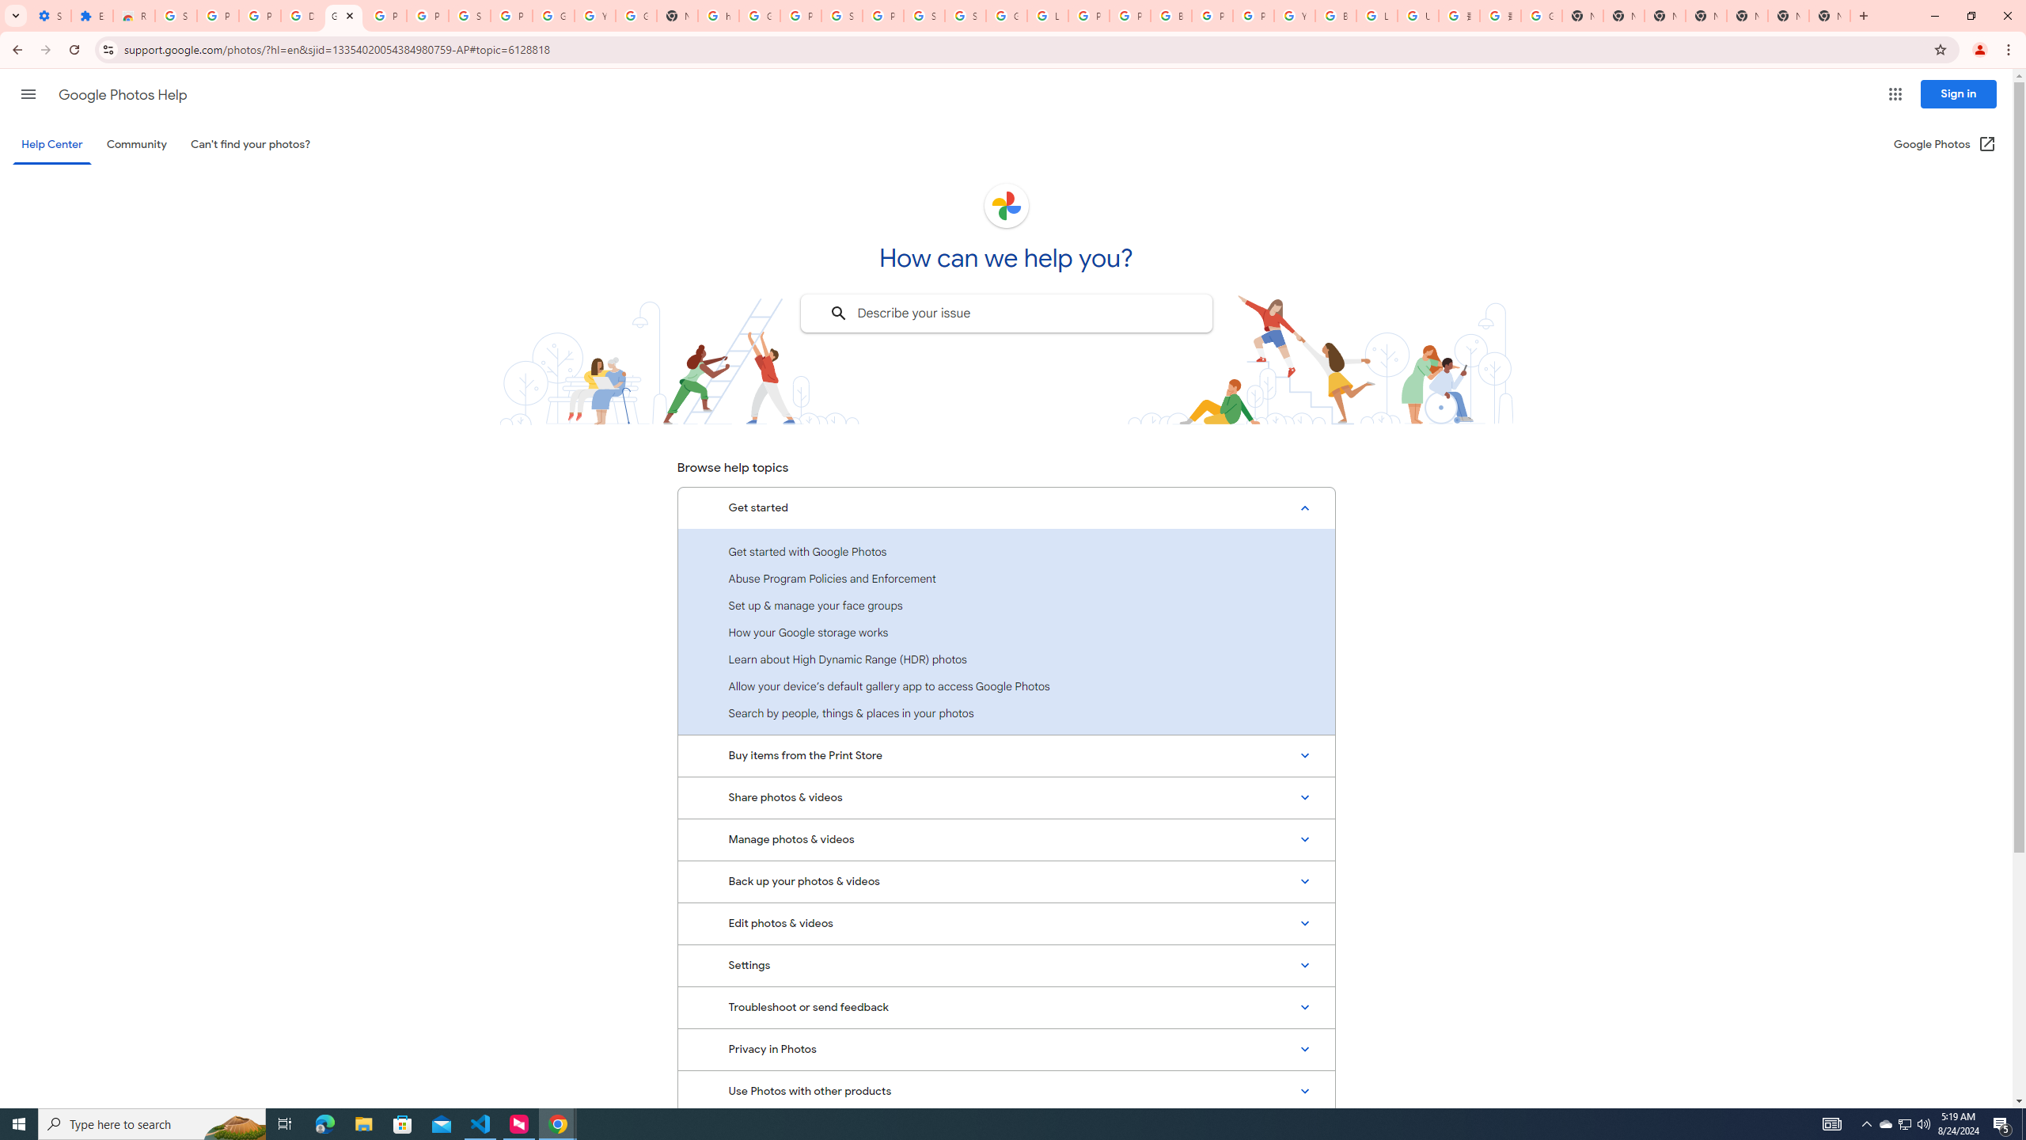 This screenshot has width=2026, height=1140. I want to click on Get started, Expanded list with 7 items, so click(1006, 508).